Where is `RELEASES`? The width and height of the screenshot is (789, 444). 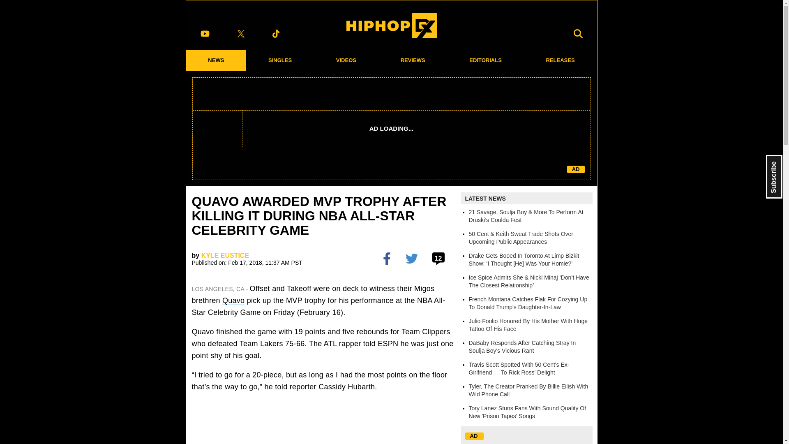
RELEASES is located at coordinates (561, 60).